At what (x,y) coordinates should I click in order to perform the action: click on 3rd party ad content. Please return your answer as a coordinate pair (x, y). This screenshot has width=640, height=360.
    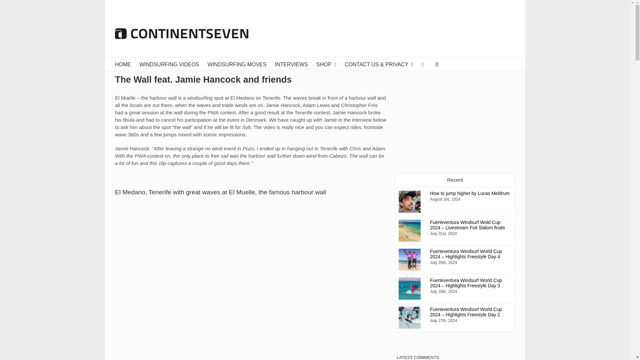
    Looking at the image, I should click on (394, 33).